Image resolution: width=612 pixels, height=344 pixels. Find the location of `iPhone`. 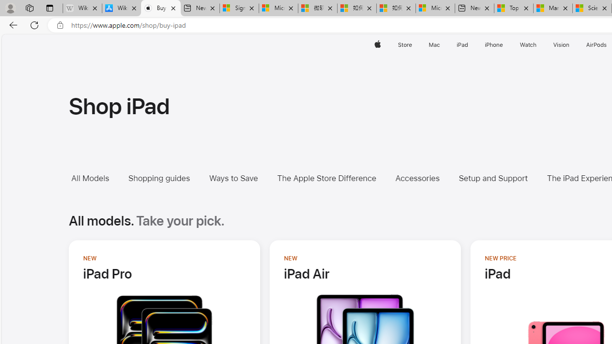

iPhone is located at coordinates (494, 45).